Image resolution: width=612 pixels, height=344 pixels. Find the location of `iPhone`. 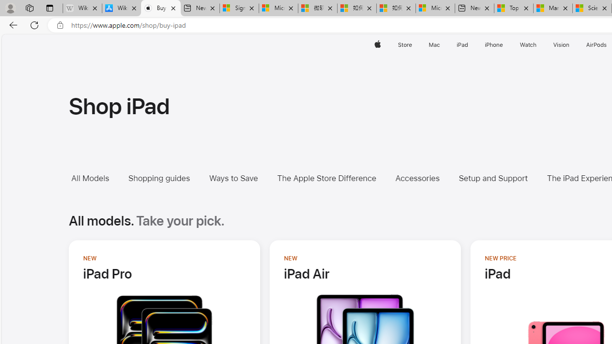

iPhone is located at coordinates (494, 45).